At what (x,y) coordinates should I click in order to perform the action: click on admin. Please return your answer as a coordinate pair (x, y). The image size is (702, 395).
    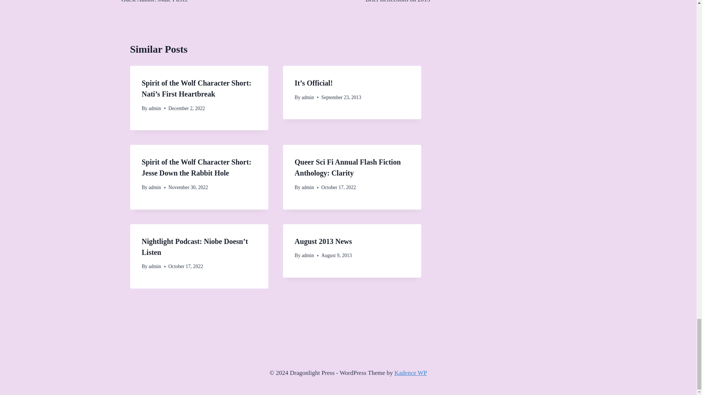
    Looking at the image, I should click on (199, 2).